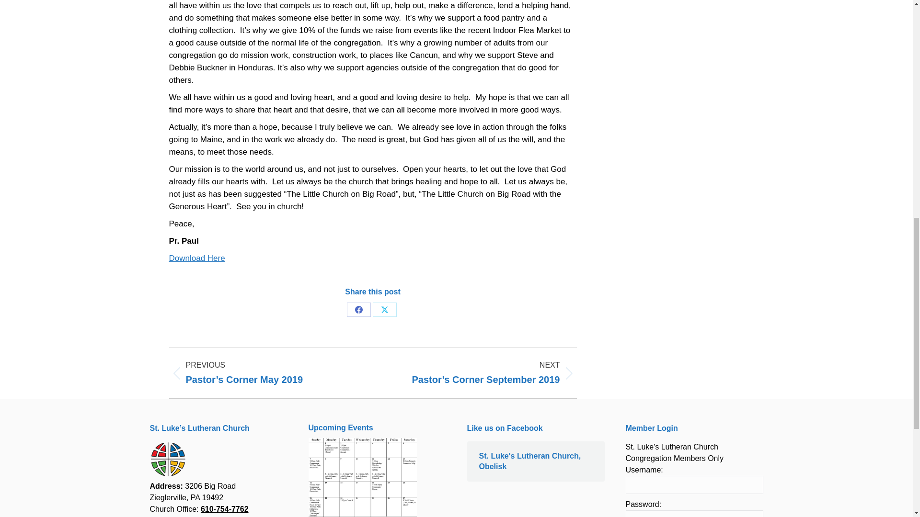 The width and height of the screenshot is (920, 517). I want to click on X, so click(384, 309).